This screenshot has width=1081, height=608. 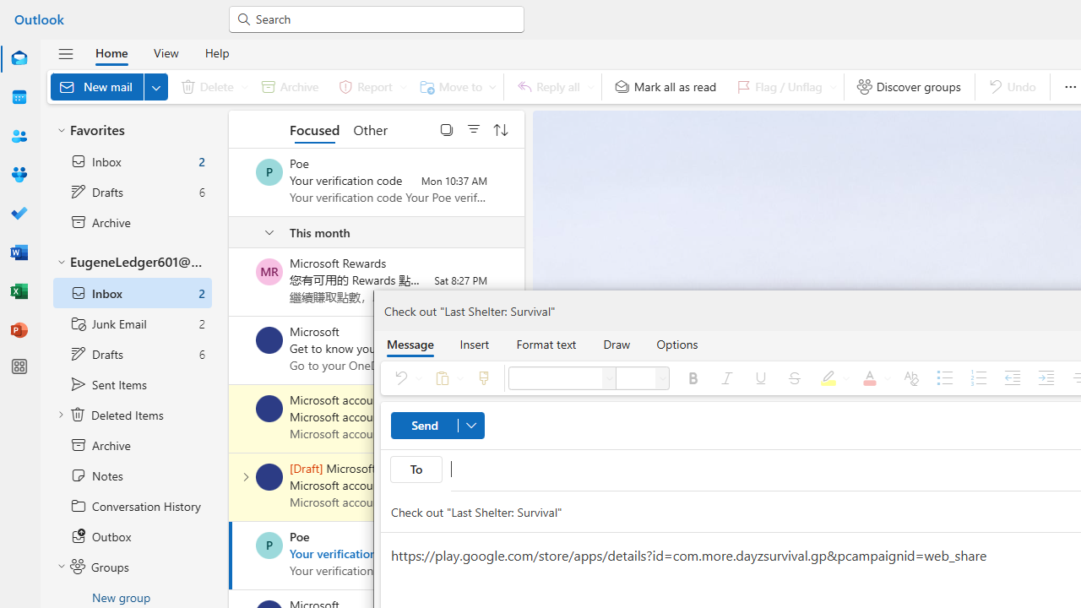 I want to click on Font, so click(x=555, y=378).